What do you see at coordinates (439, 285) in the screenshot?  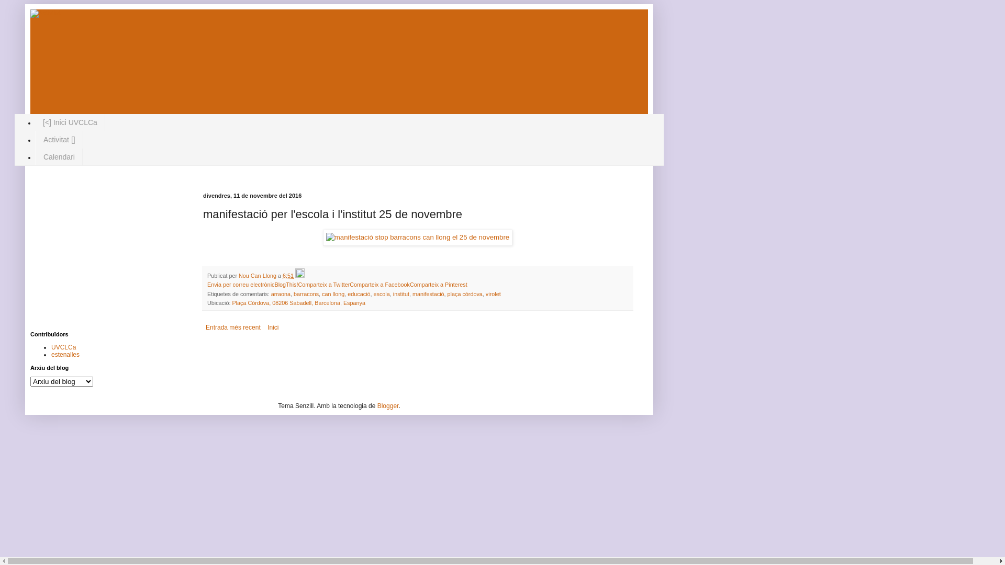 I see `Comparteix a Pinterest` at bounding box center [439, 285].